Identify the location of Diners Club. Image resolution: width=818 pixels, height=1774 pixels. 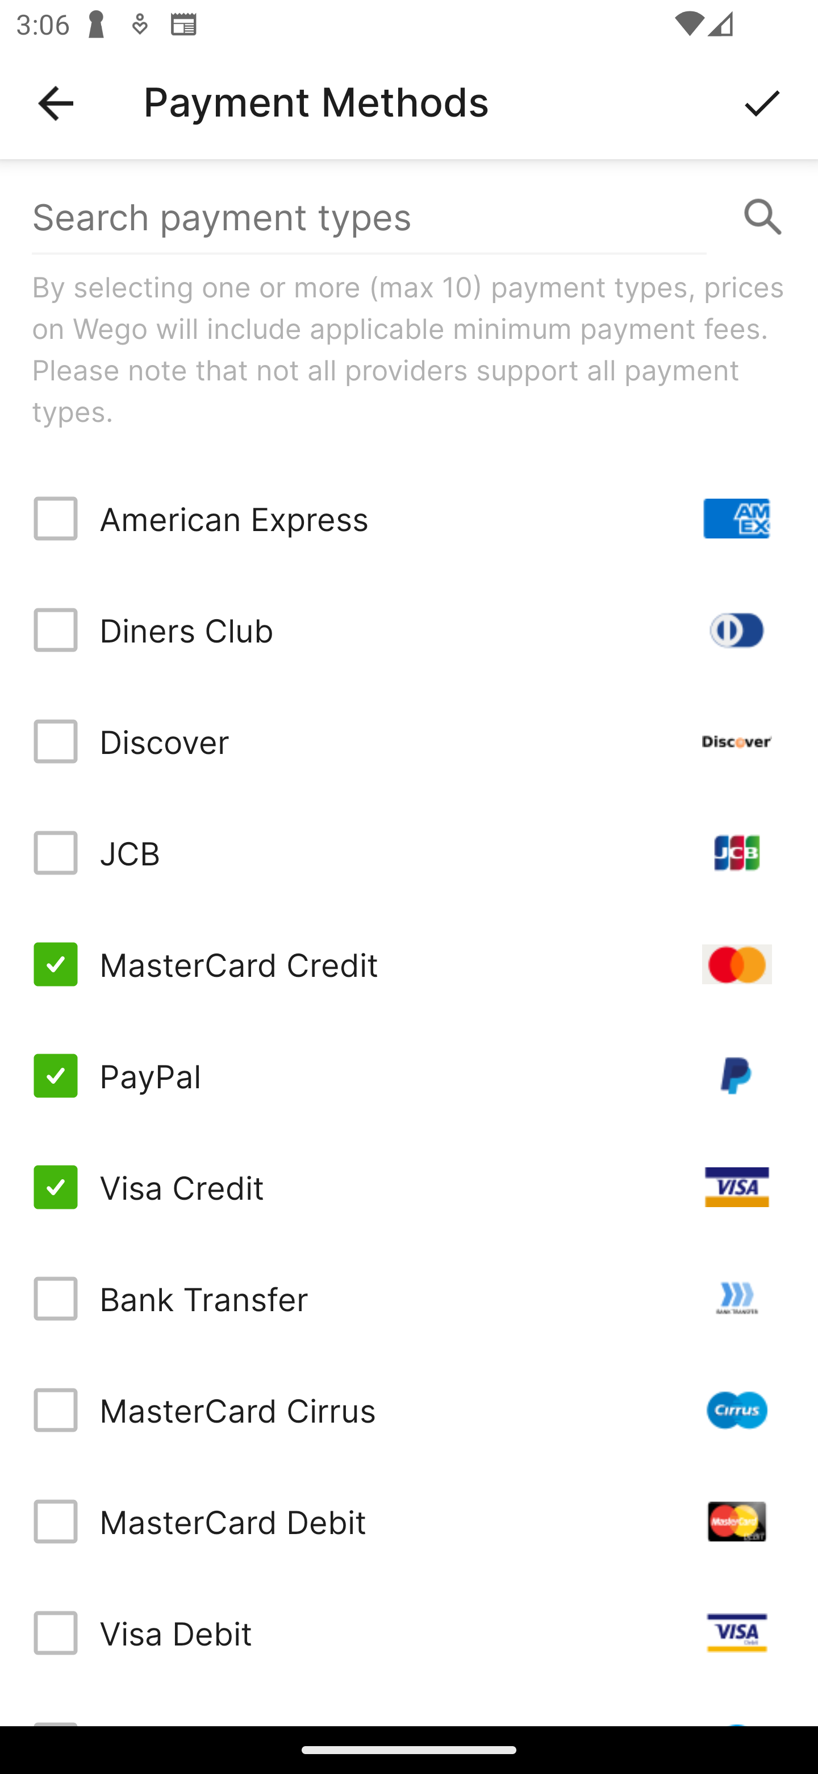
(409, 630).